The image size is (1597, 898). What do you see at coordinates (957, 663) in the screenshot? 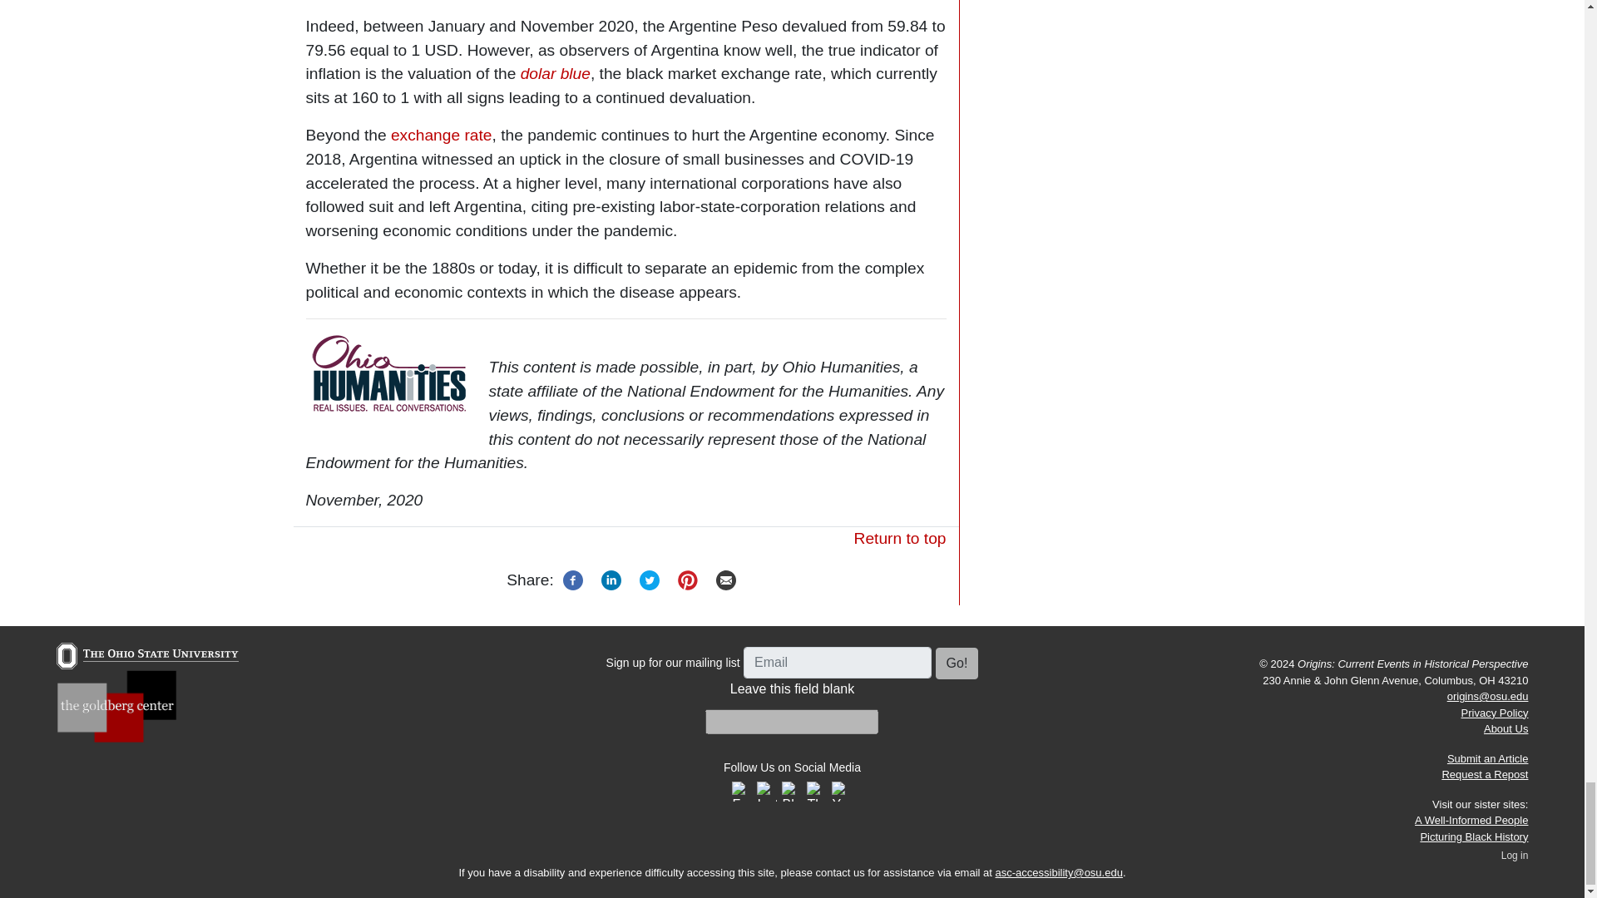
I see `Go!` at bounding box center [957, 663].